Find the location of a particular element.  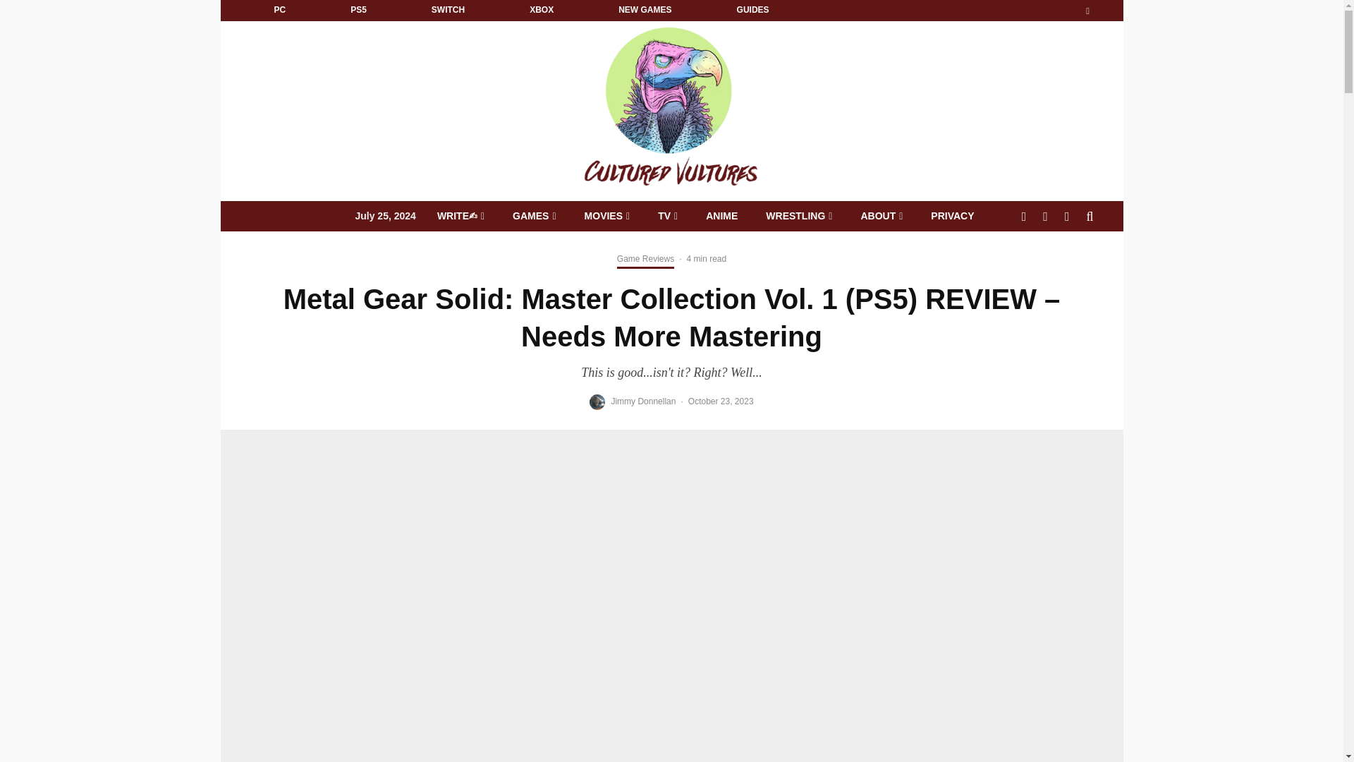

PS5 News is located at coordinates (358, 11).